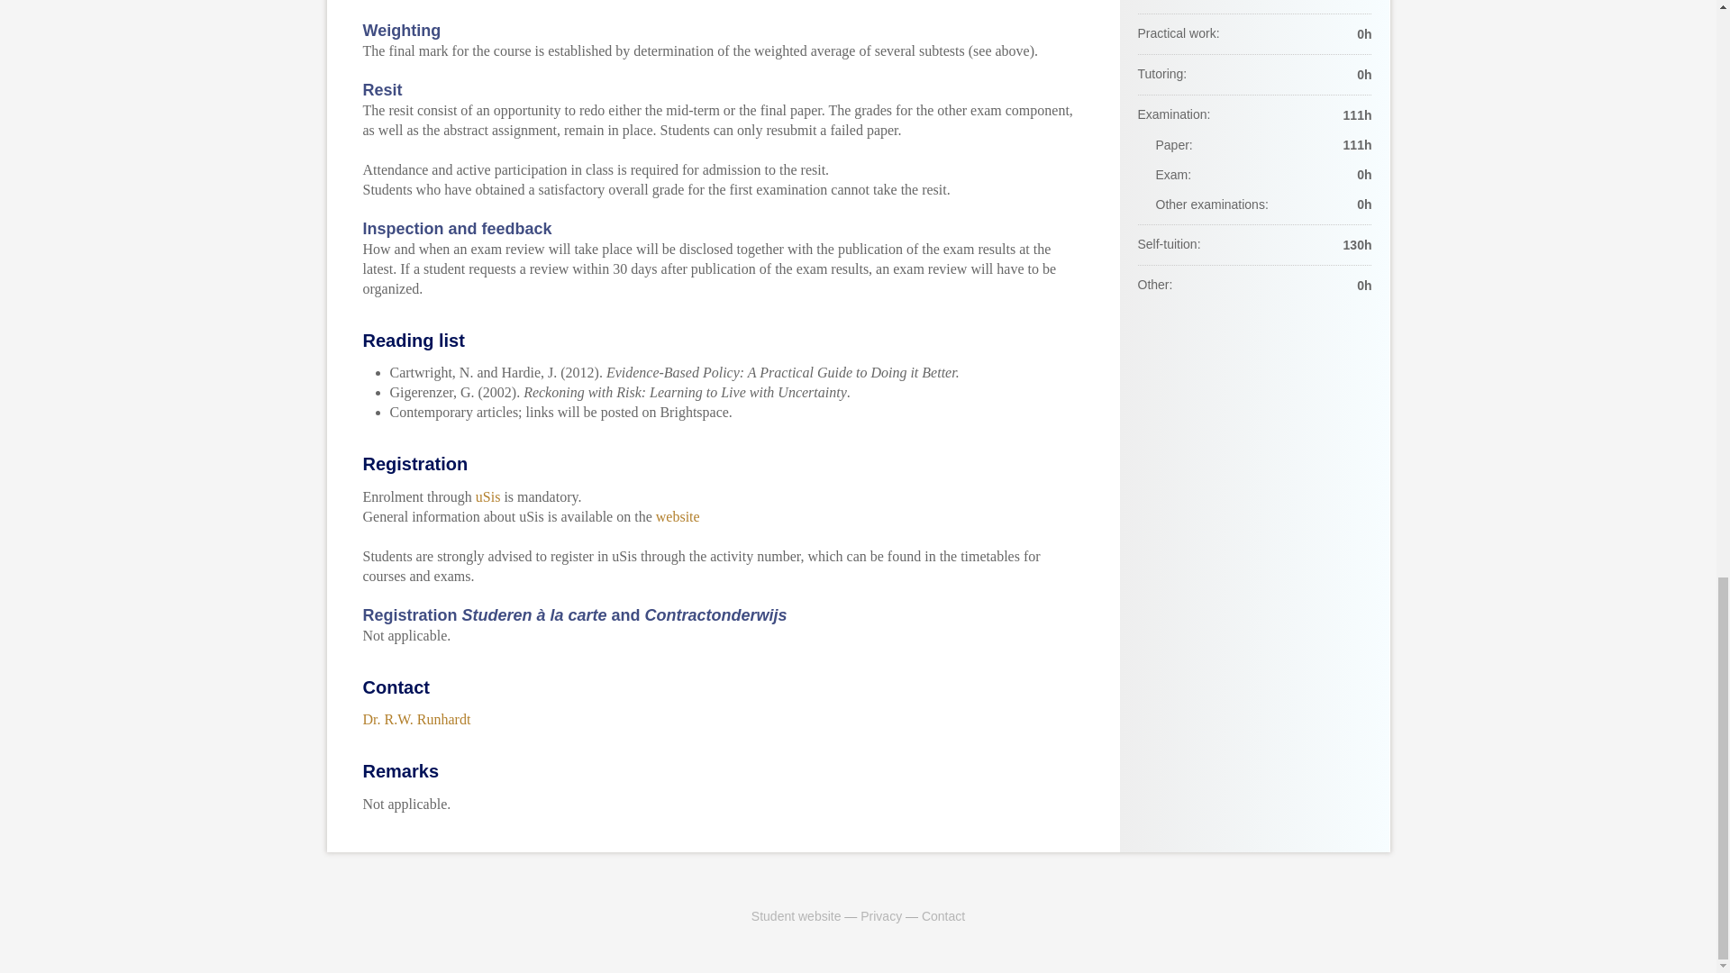 The height and width of the screenshot is (973, 1730). Describe the element at coordinates (488, 497) in the screenshot. I see `uSis` at that location.